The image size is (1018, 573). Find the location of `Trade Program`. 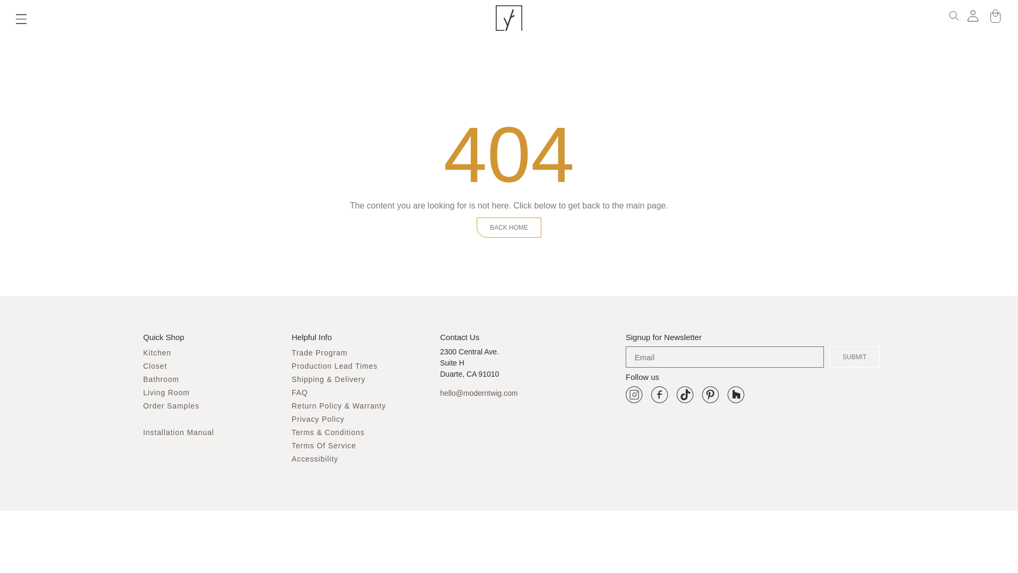

Trade Program is located at coordinates (319, 352).